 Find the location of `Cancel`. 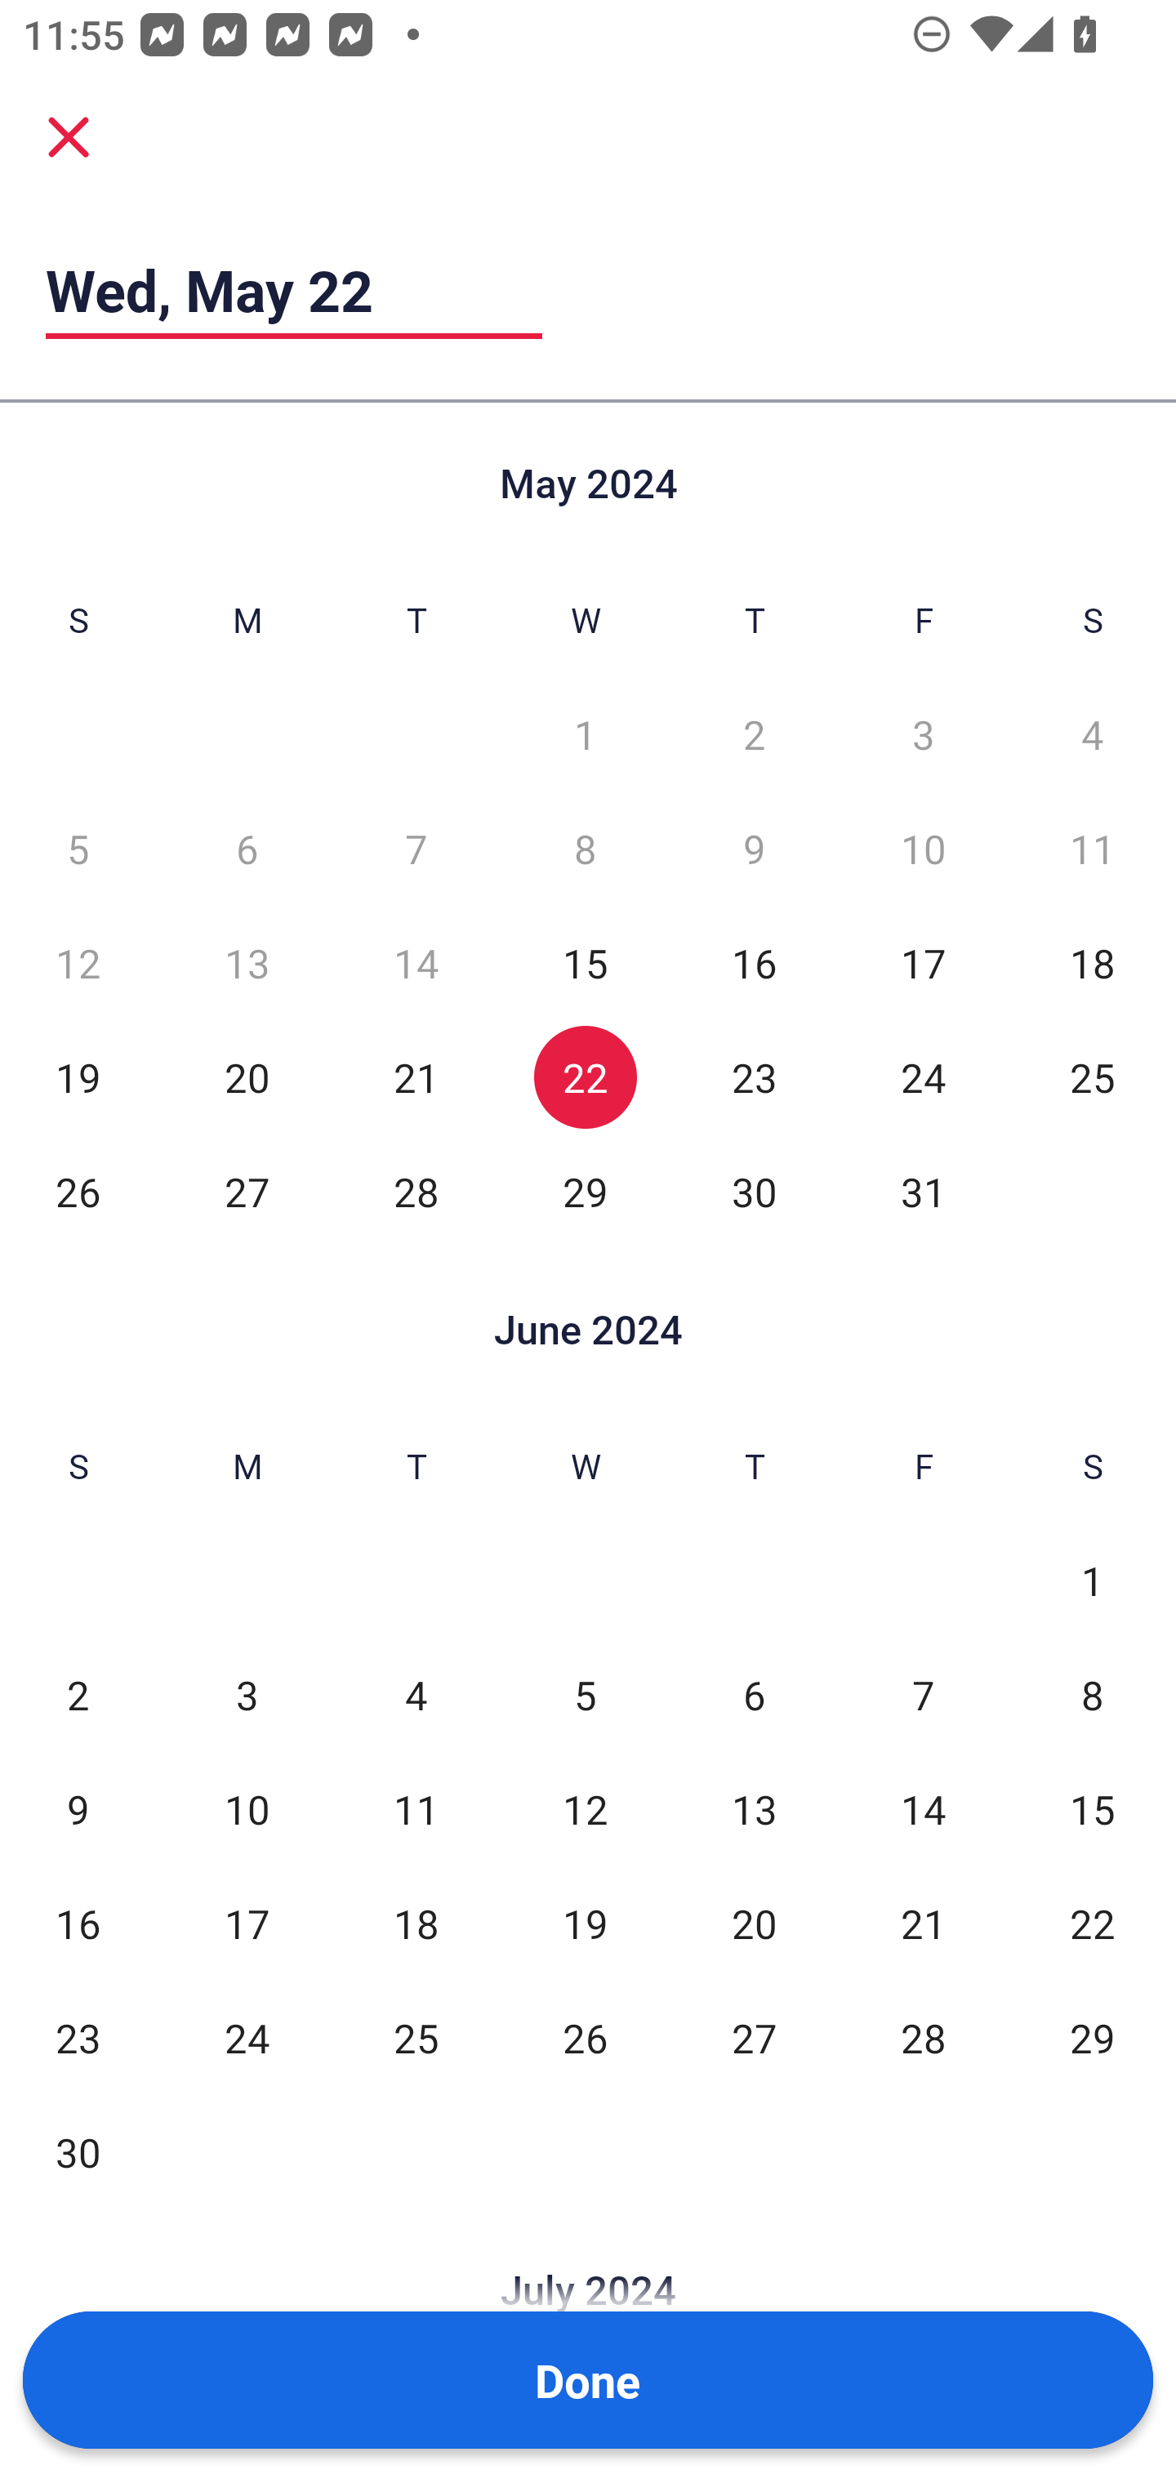

Cancel is located at coordinates (69, 136).